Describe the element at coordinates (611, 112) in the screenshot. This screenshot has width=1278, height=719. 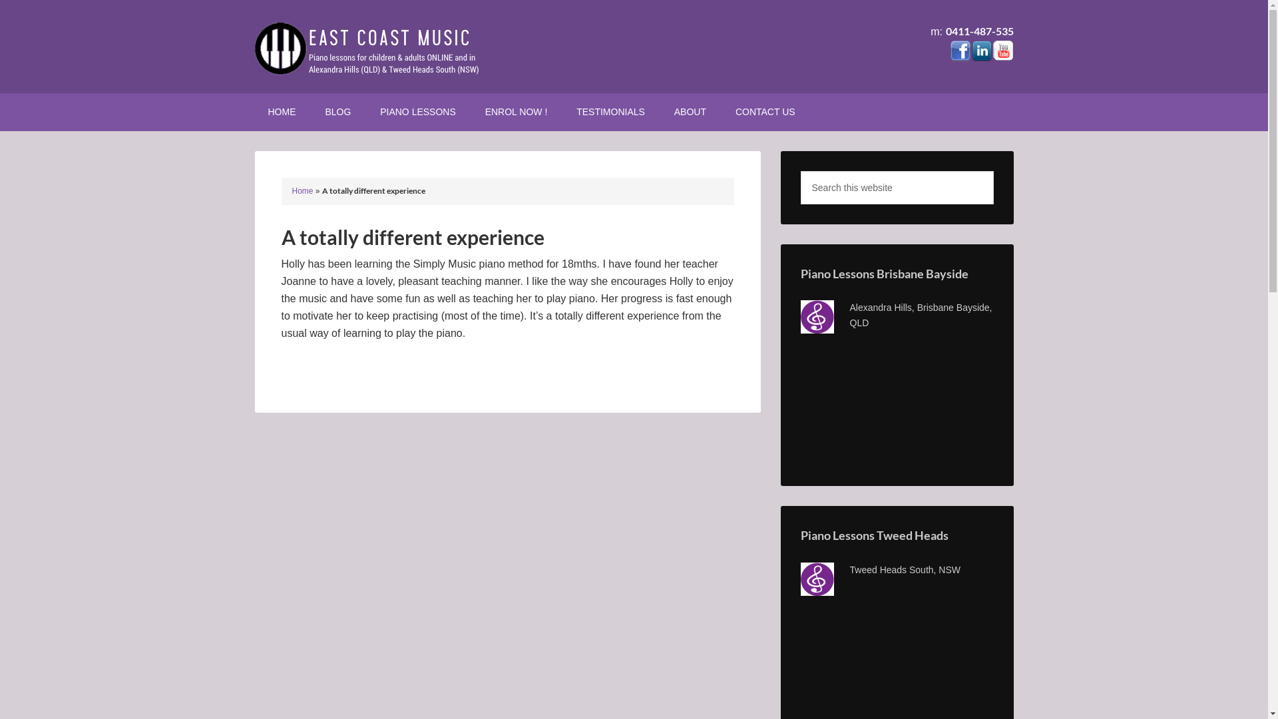
I see `TESTIMONIALS` at that location.